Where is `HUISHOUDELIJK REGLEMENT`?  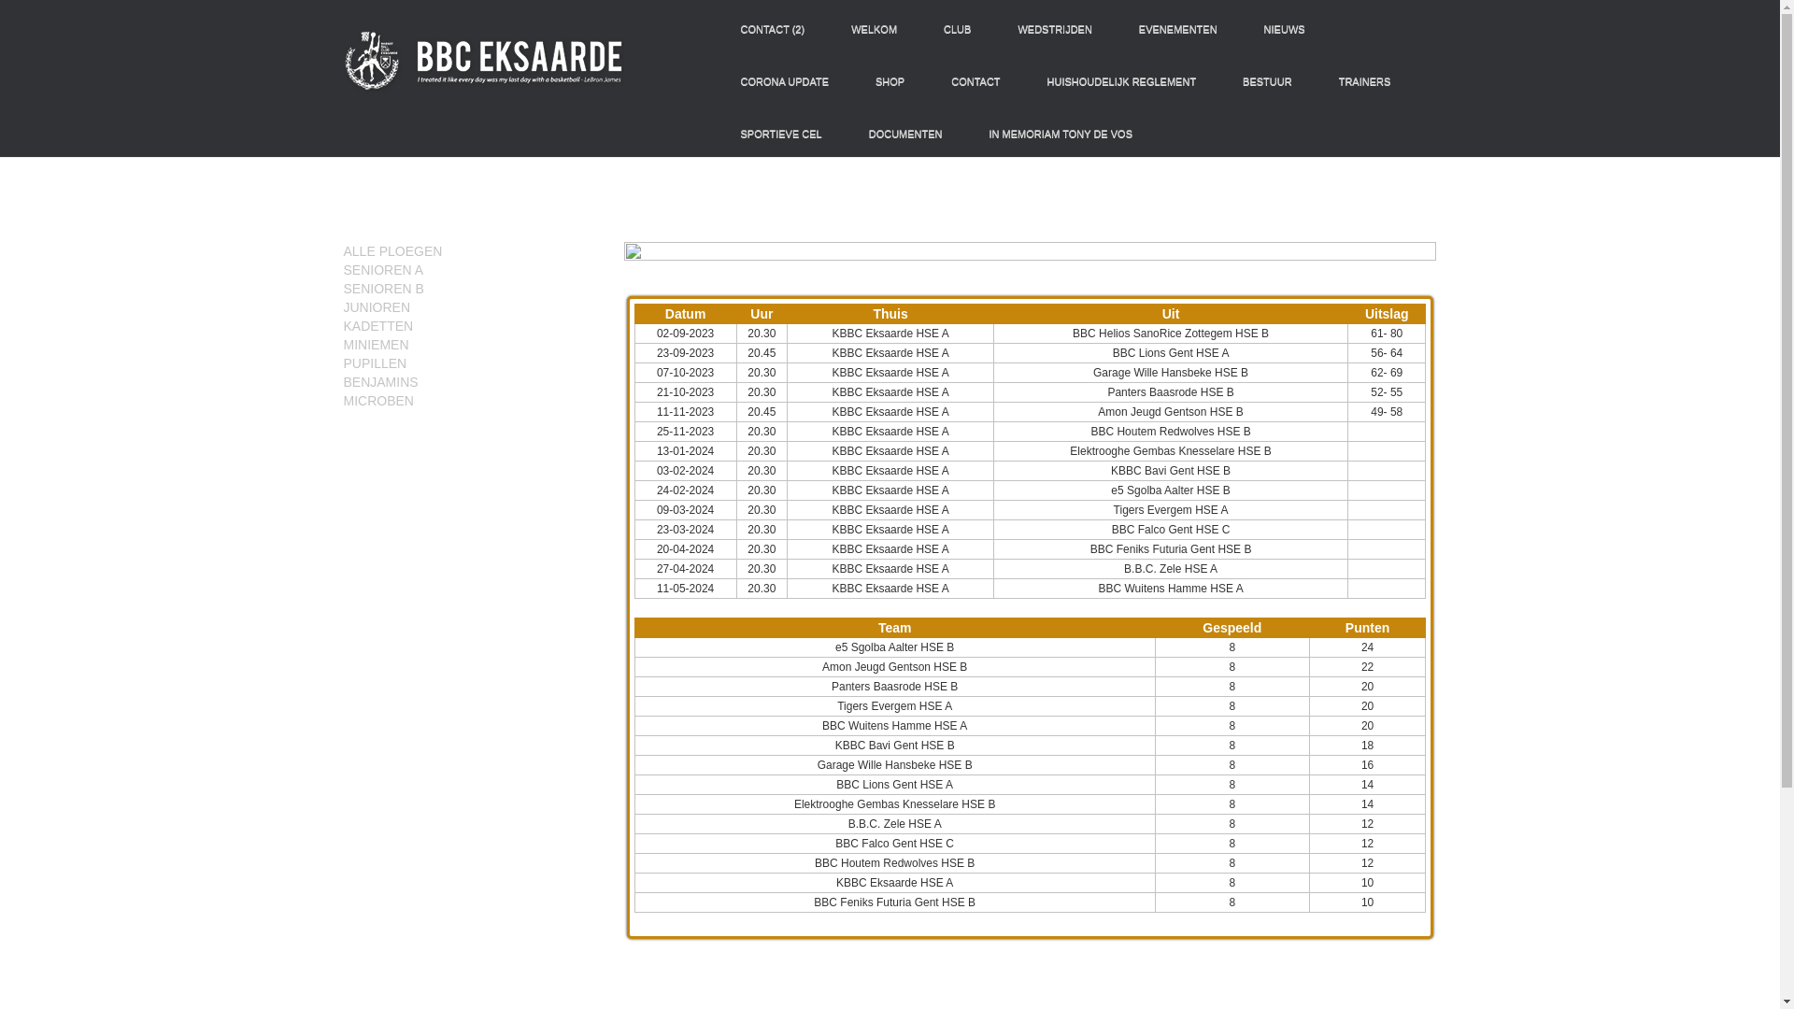 HUISHOUDELIJK REGLEMENT is located at coordinates (1122, 80).